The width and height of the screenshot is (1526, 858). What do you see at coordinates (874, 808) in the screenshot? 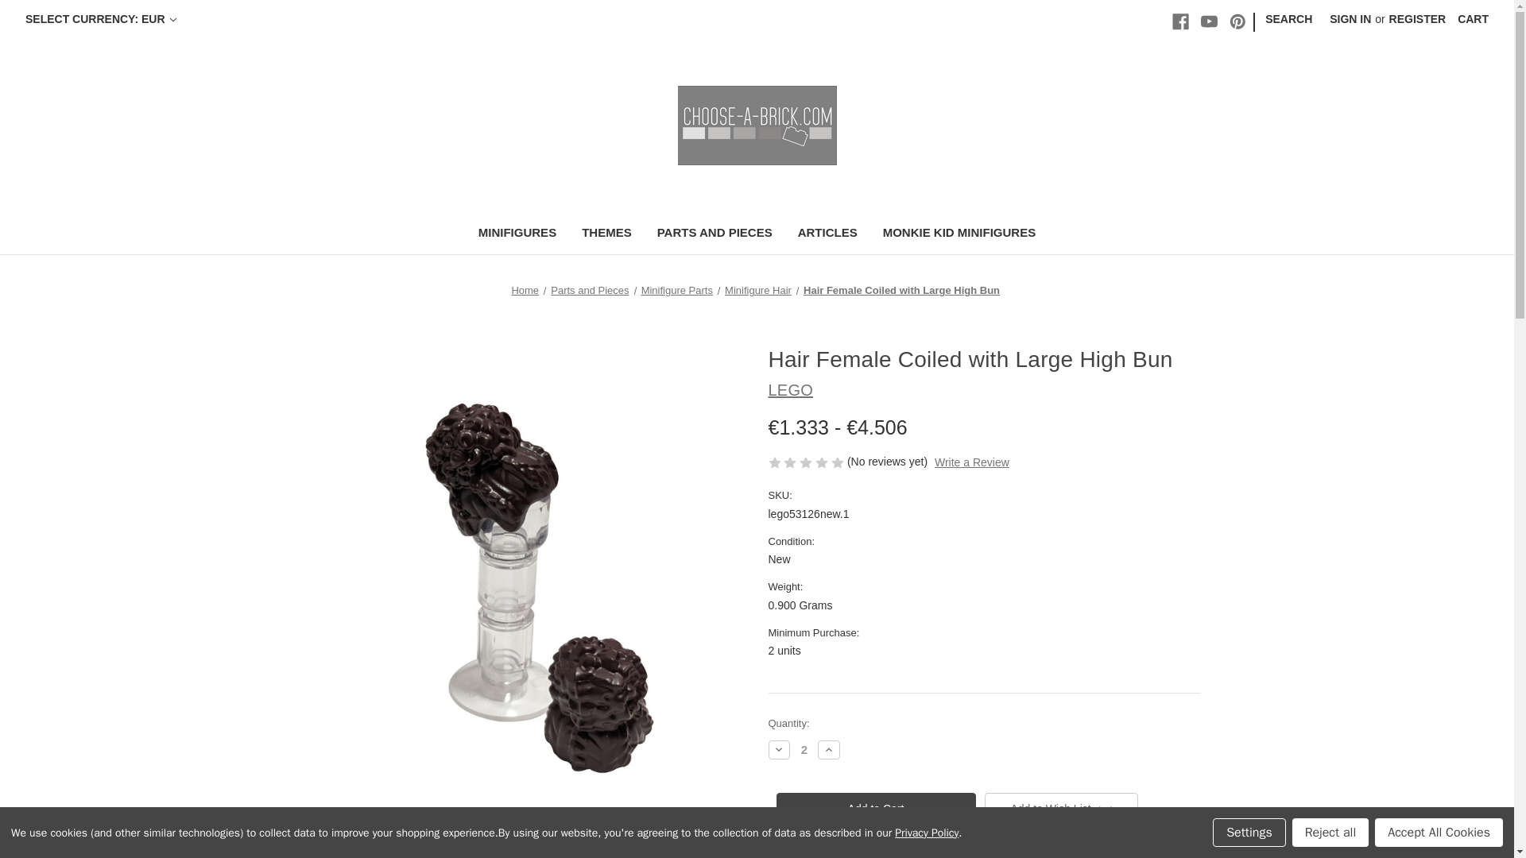
I see `Add to Cart` at bounding box center [874, 808].